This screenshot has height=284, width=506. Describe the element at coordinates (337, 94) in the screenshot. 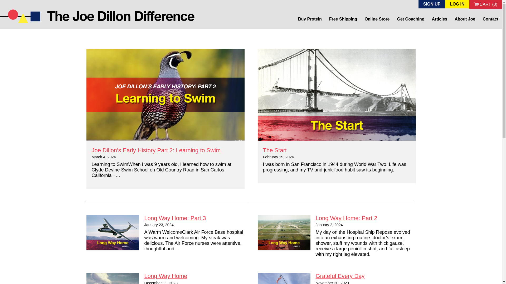

I see `The Start` at that location.